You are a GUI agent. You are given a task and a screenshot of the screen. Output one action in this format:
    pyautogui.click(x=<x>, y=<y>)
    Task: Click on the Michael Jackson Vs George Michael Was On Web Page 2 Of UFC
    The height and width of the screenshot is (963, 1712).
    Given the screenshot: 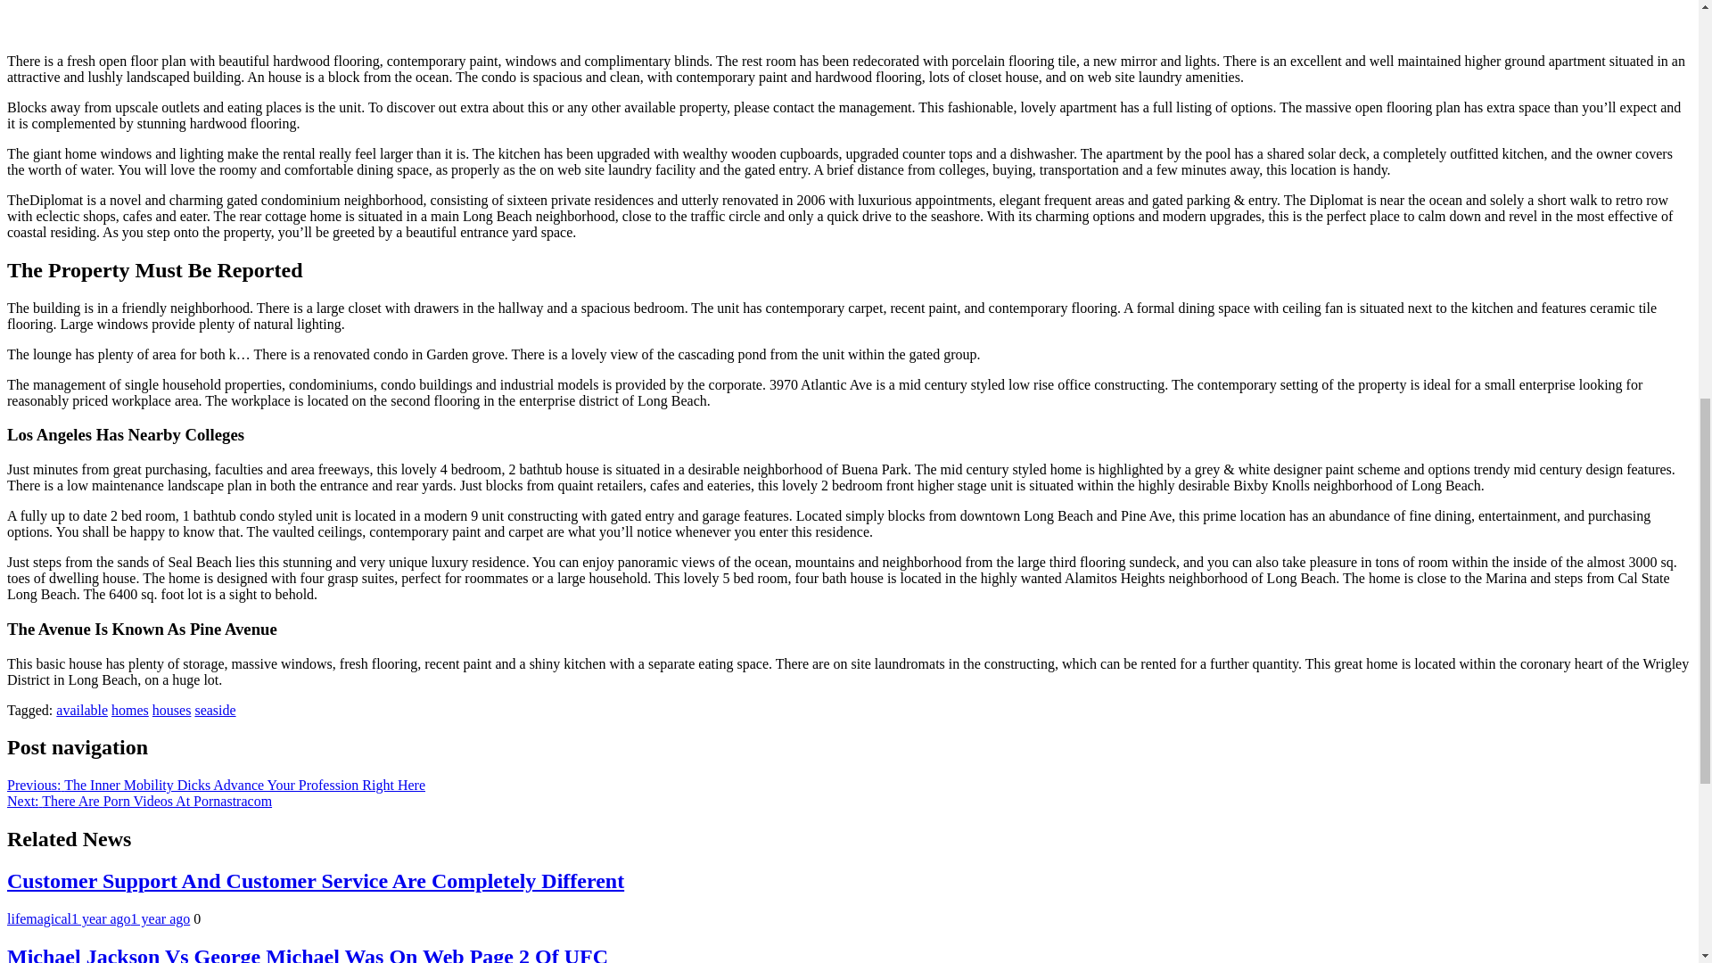 What is the action you would take?
    pyautogui.click(x=307, y=954)
    